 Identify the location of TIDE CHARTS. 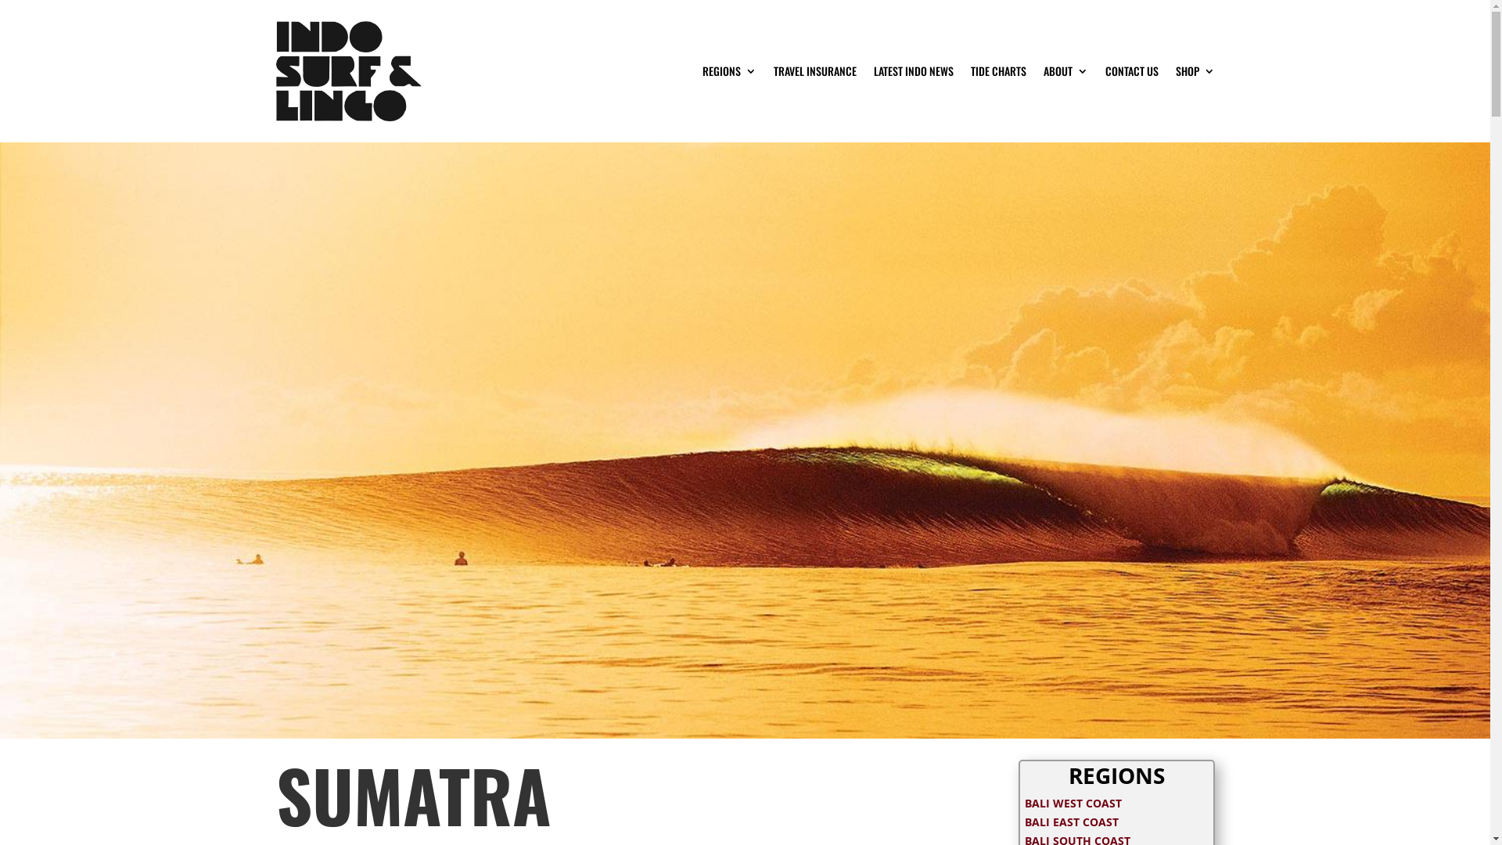
(998, 71).